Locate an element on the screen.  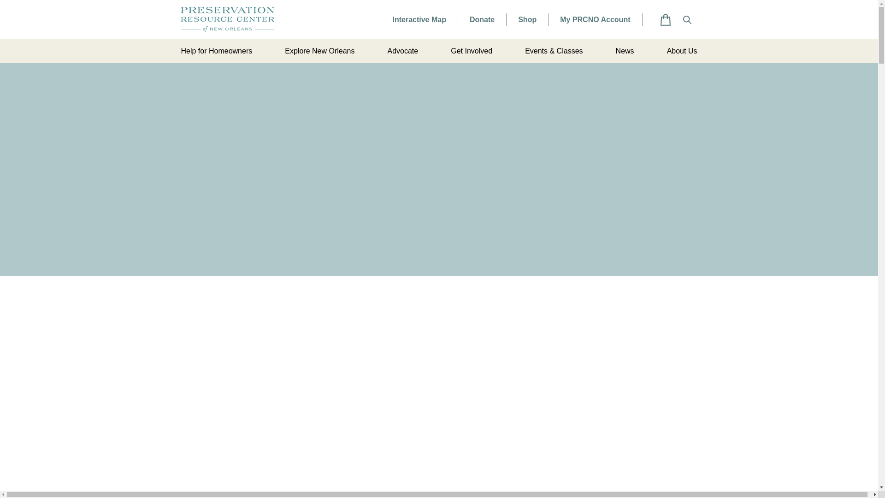
Get Involved is located at coordinates (471, 51).